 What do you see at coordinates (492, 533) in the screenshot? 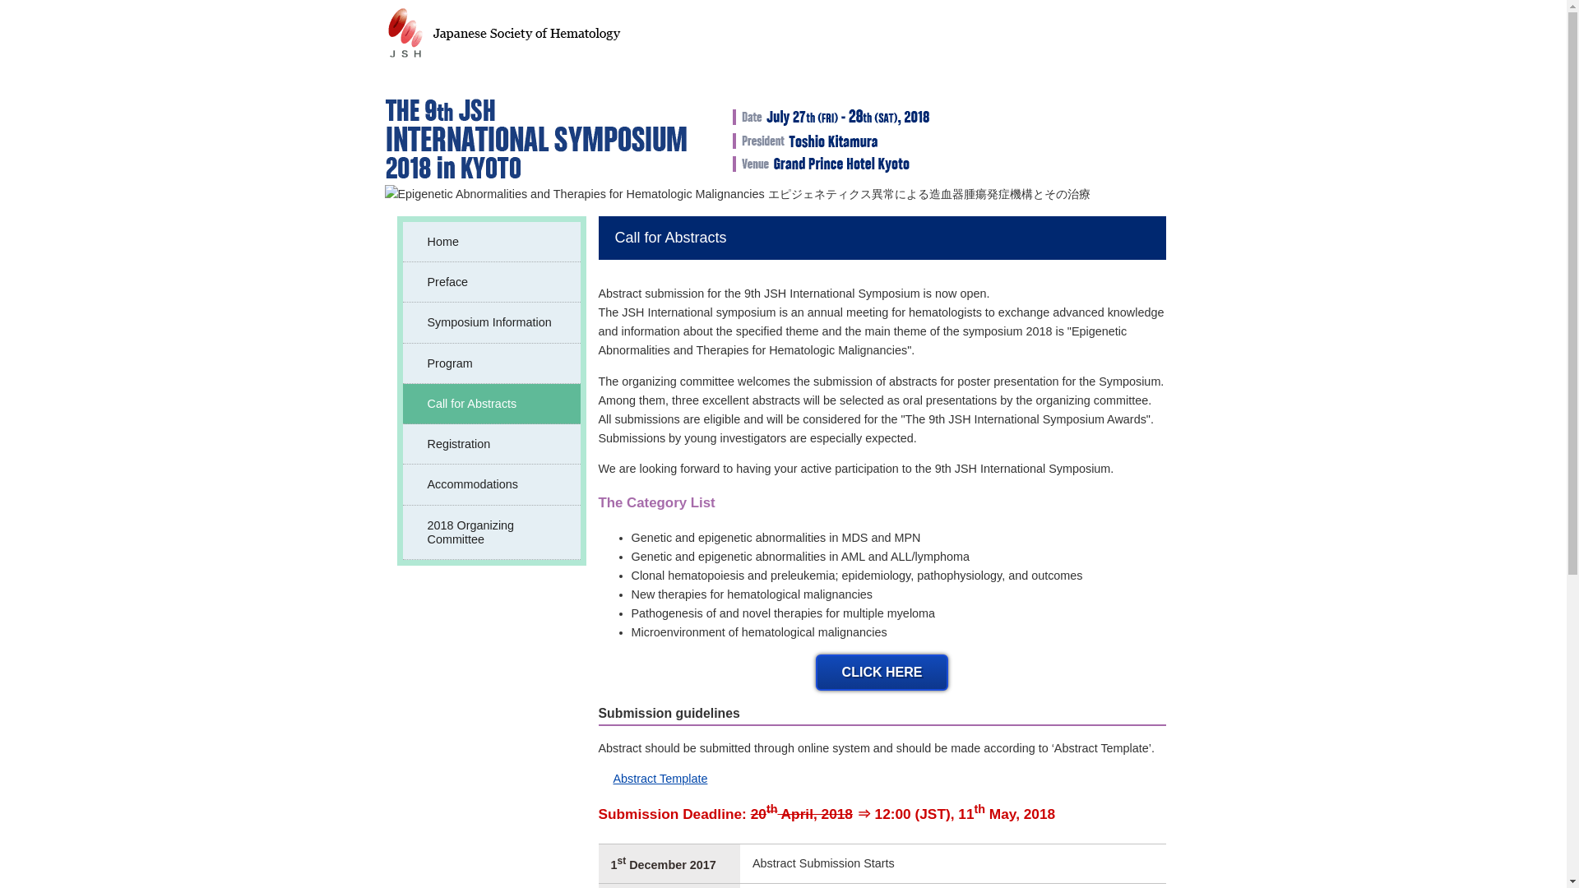
I see `2018 Organizing Committee` at bounding box center [492, 533].